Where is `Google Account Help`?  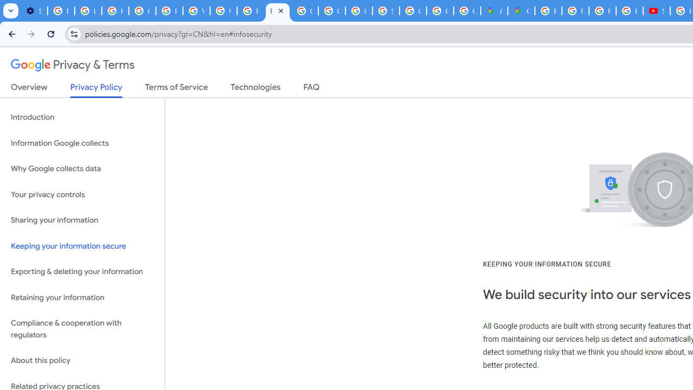 Google Account Help is located at coordinates (142, 11).